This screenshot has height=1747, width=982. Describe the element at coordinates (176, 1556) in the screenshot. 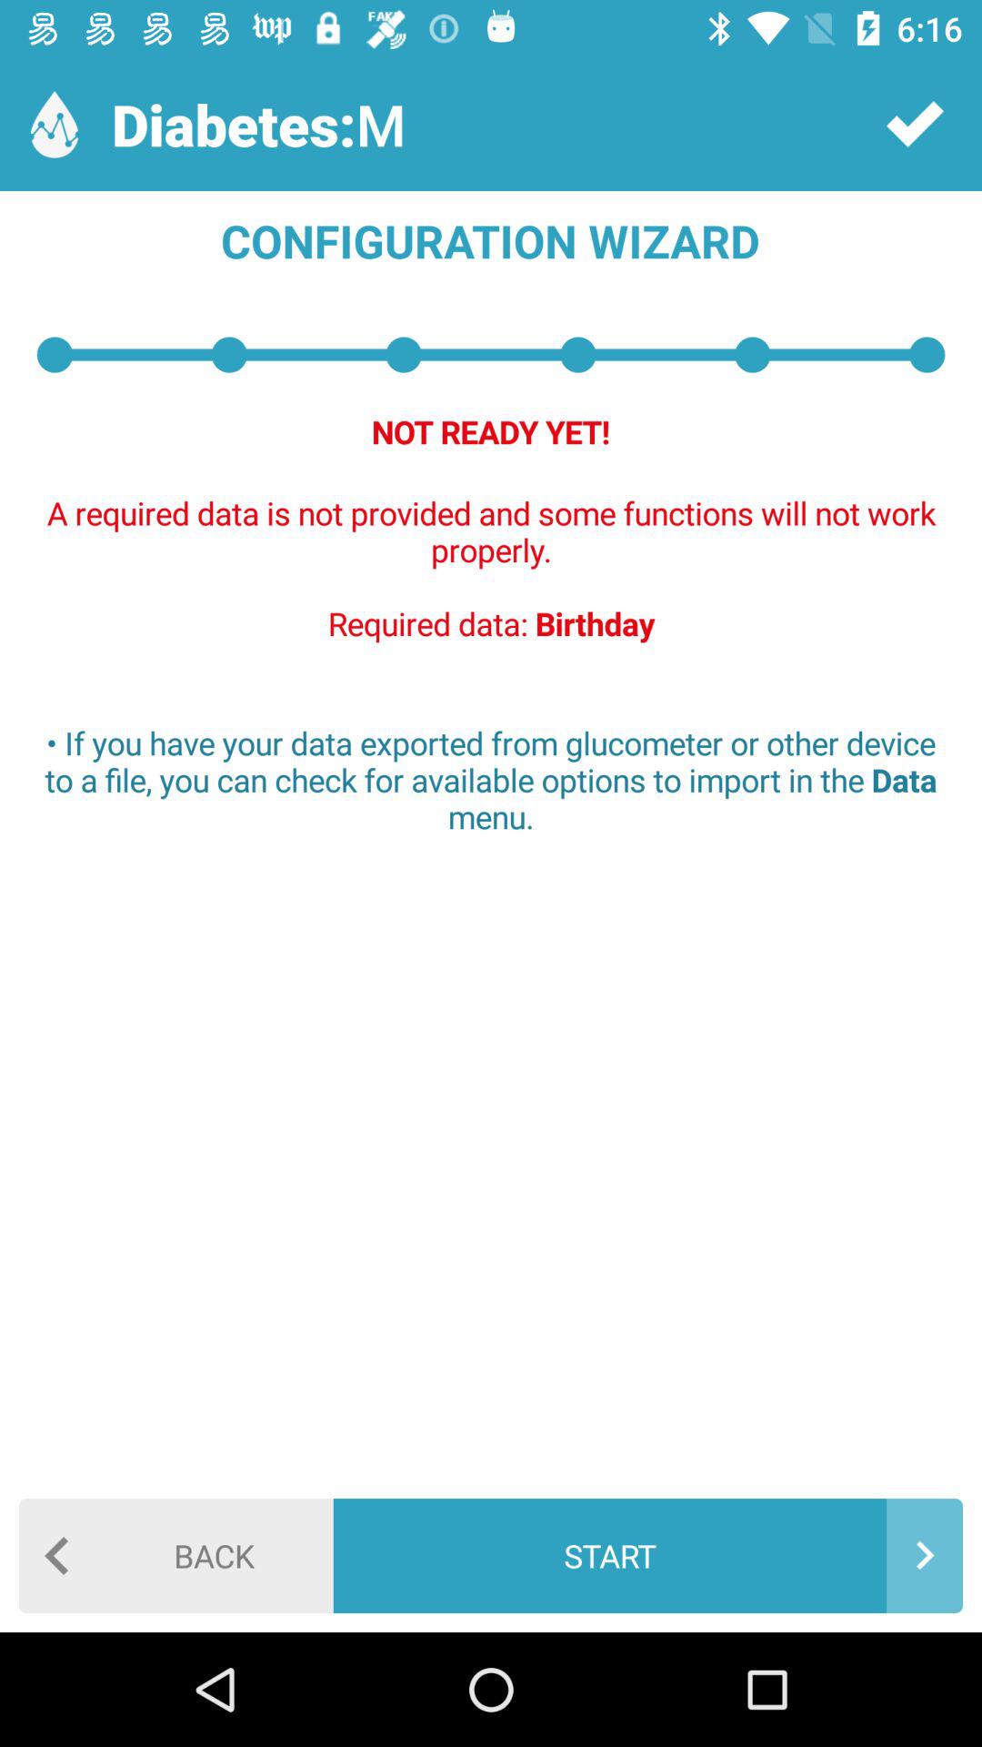

I see `turn on icon below if you have item` at that location.